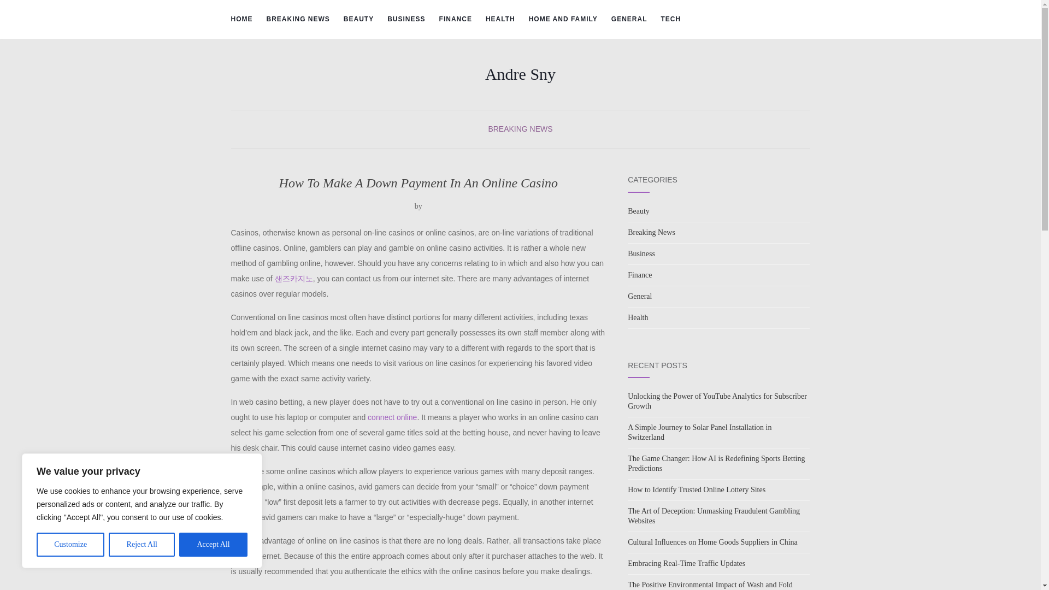 The width and height of the screenshot is (1049, 590). I want to click on Reject All, so click(142, 545).